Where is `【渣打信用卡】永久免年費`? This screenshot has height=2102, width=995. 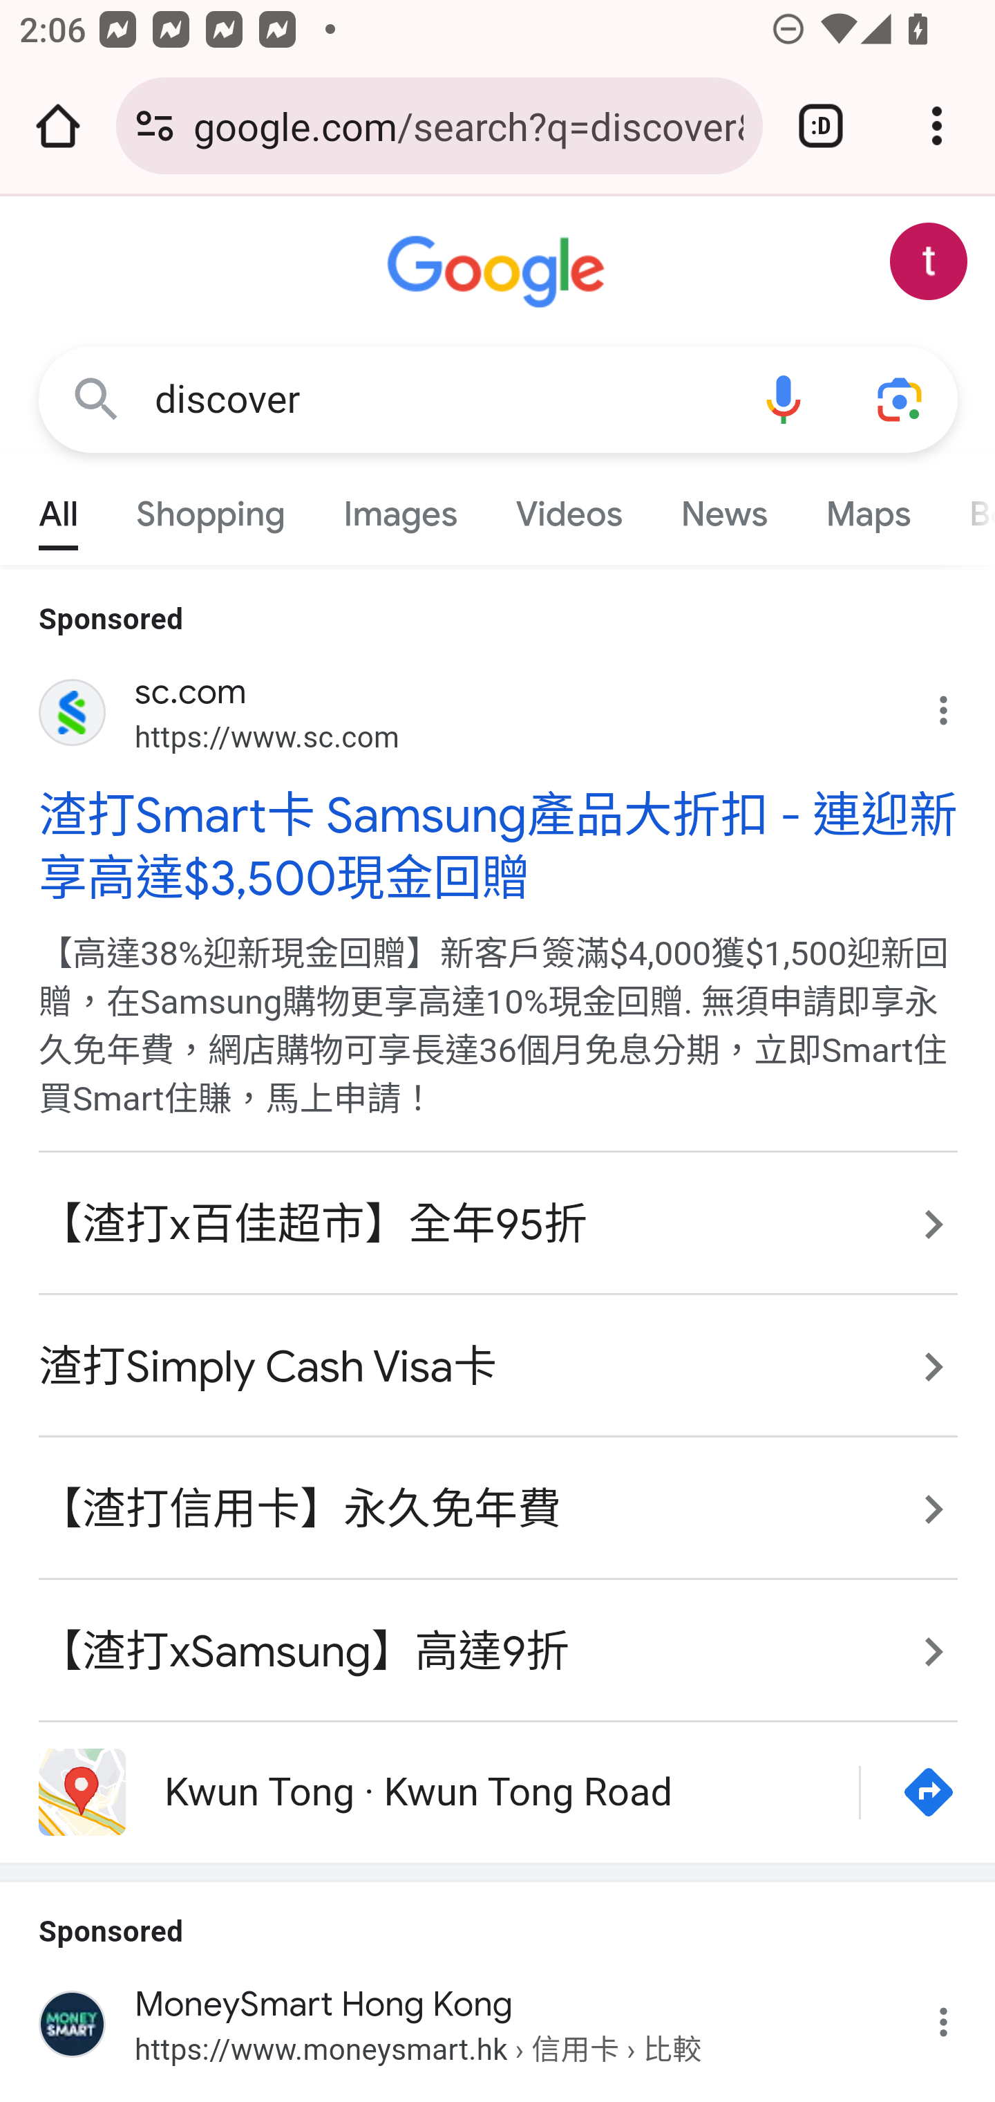 【渣打信用卡】永久免年費 is located at coordinates (499, 1510).